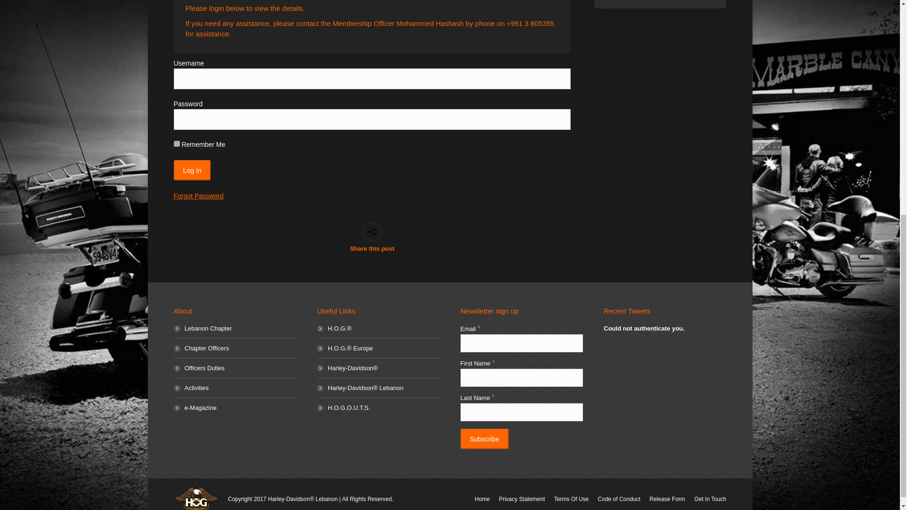 This screenshot has width=907, height=510. Describe the element at coordinates (177, 144) in the screenshot. I see `forever` at that location.